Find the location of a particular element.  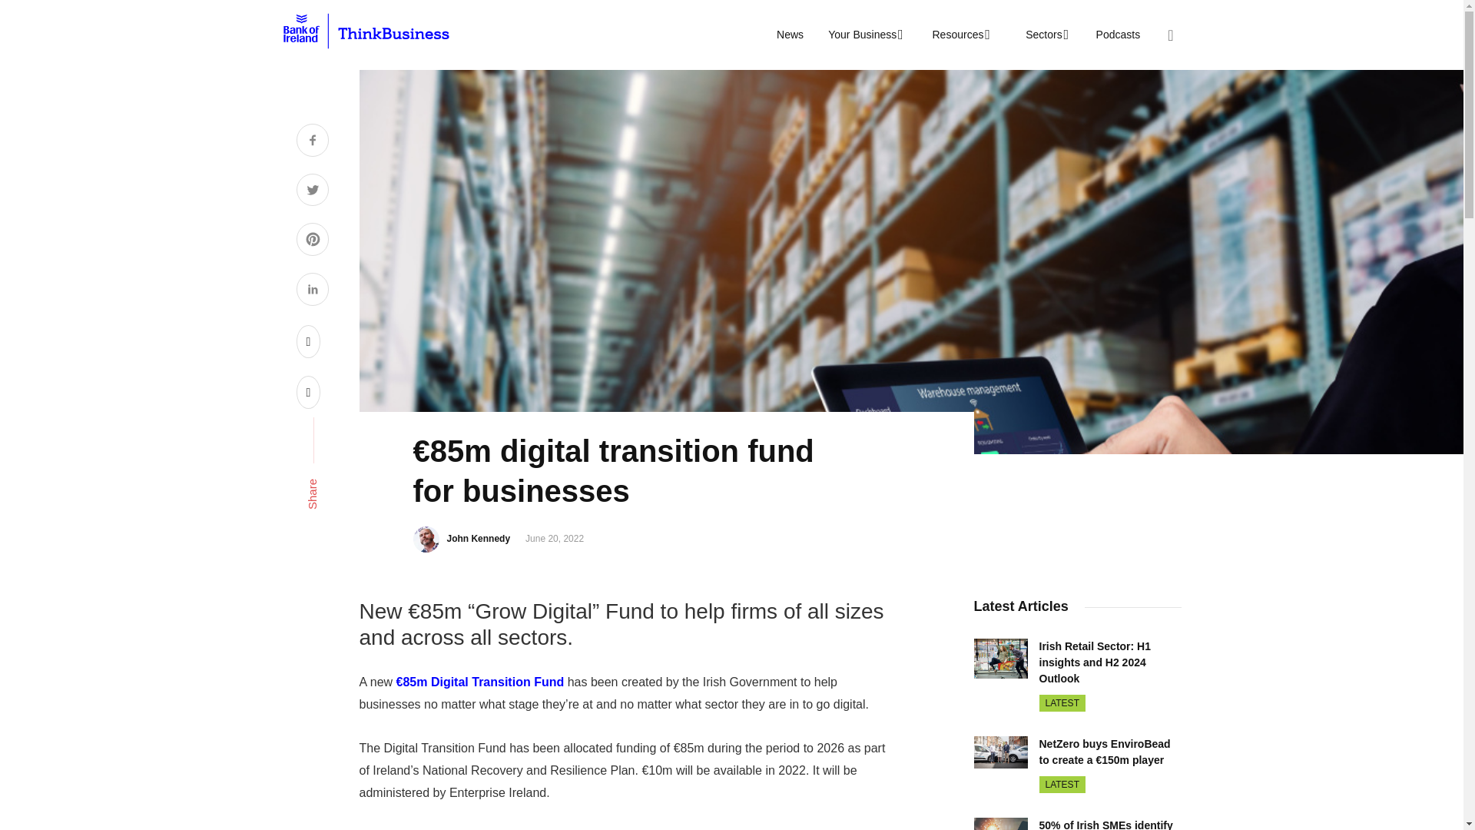

Share on Reddit is located at coordinates (309, 341).